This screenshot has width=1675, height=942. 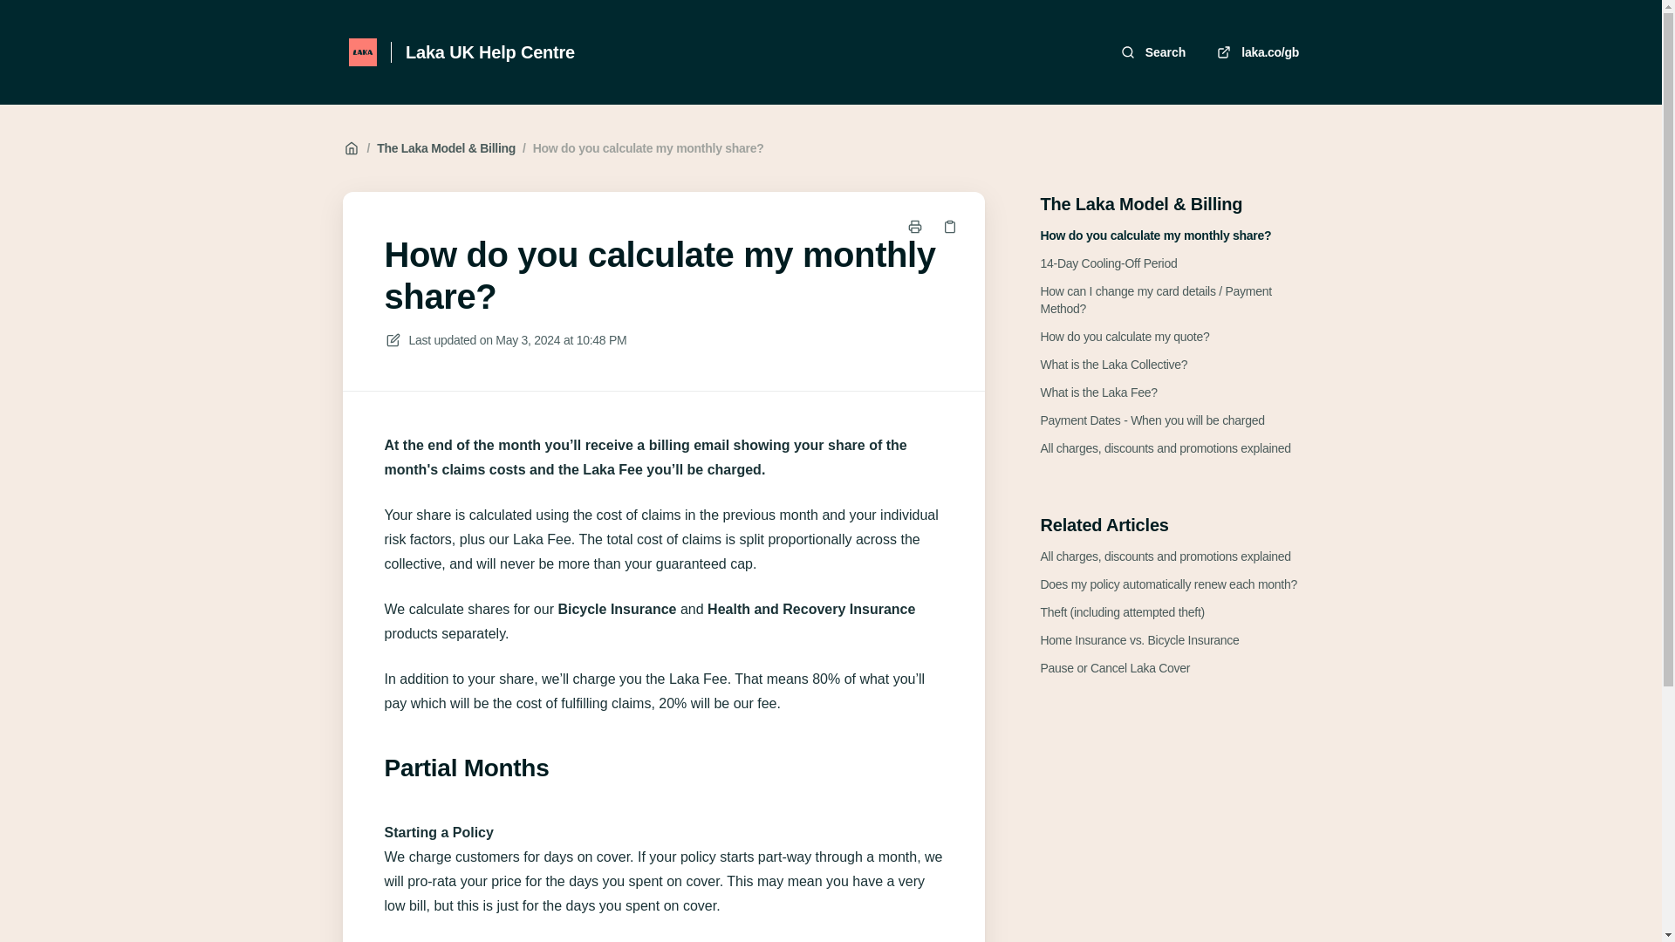 I want to click on Does my policy automatically renew each month?, so click(x=1168, y=584).